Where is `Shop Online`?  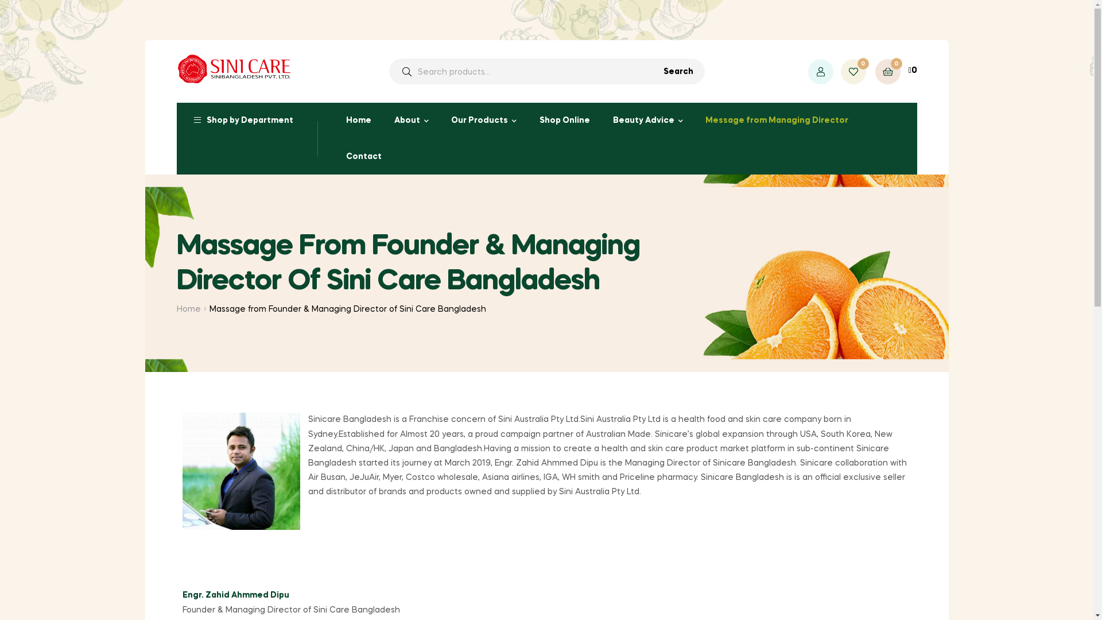 Shop Online is located at coordinates (565, 121).